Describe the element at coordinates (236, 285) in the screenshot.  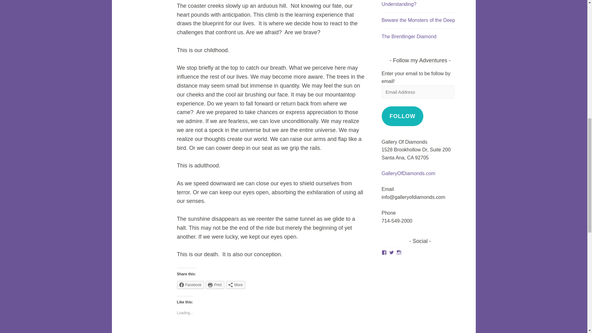
I see `More` at that location.